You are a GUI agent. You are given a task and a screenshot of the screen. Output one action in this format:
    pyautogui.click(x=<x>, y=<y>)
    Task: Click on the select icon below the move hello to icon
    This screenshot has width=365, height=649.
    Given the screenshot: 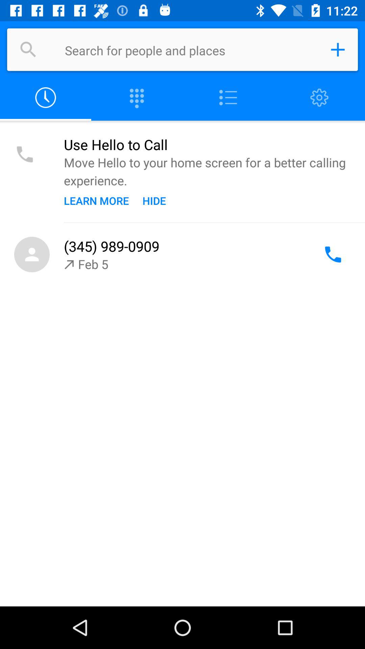 What is the action you would take?
    pyautogui.click(x=154, y=200)
    